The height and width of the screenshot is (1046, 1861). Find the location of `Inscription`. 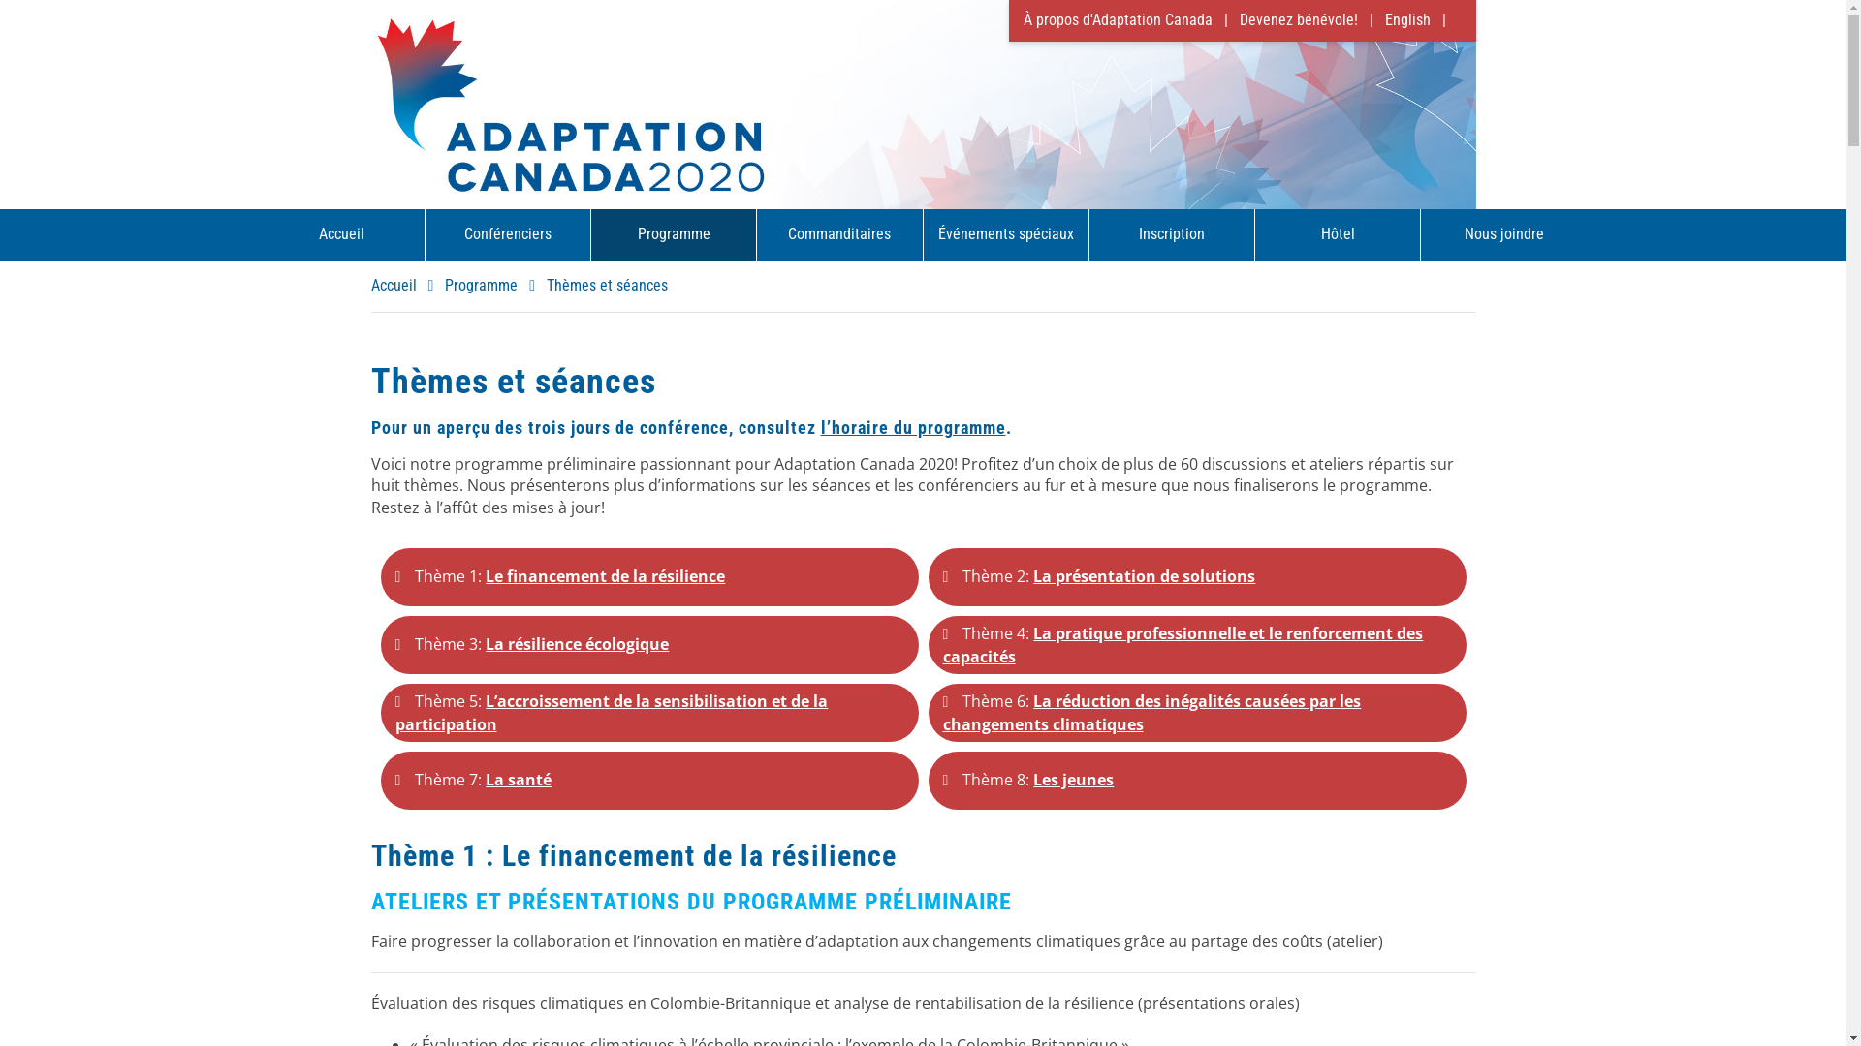

Inscription is located at coordinates (1173, 234).